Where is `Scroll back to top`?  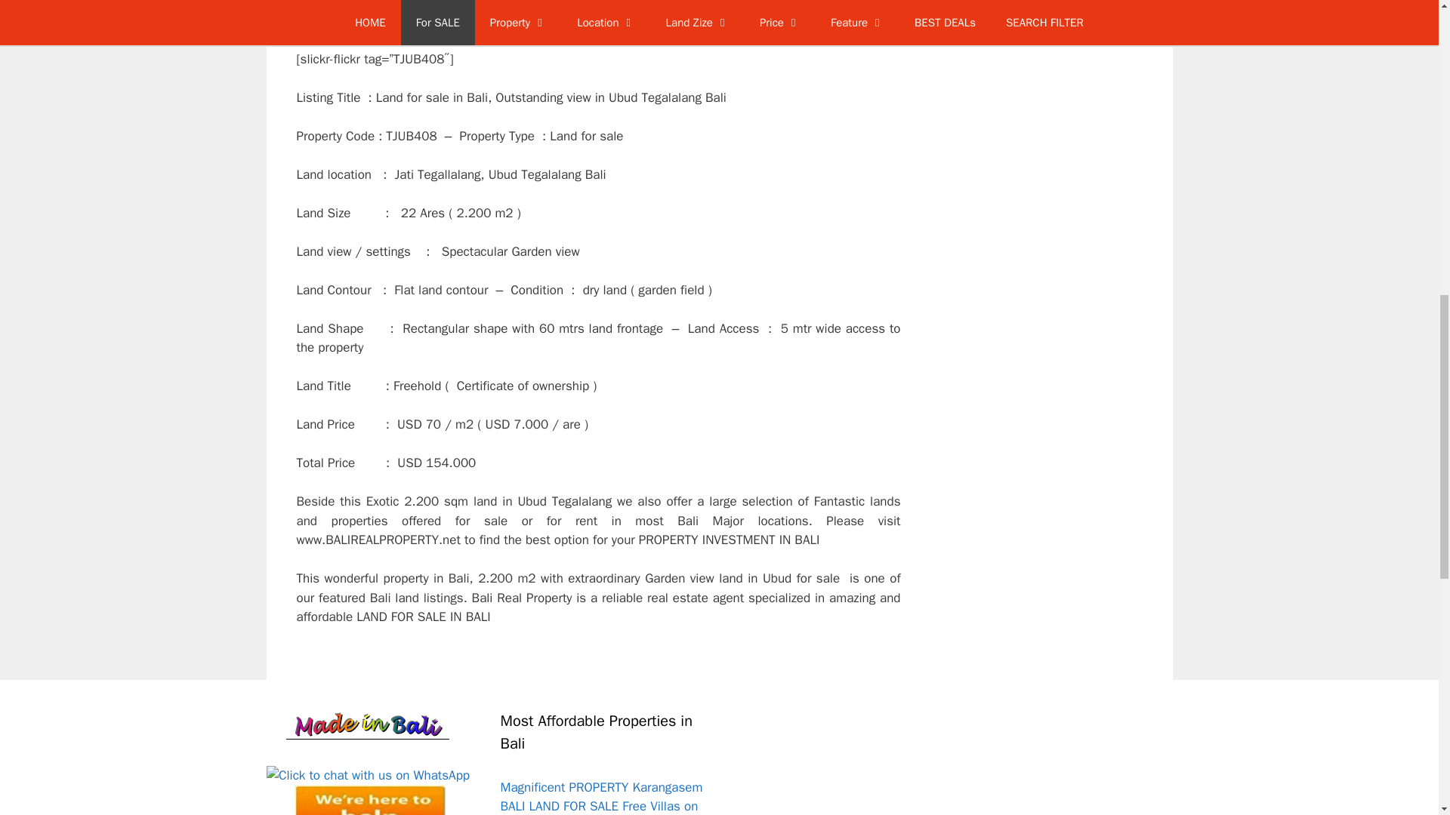 Scroll back to top is located at coordinates (1401, 716).